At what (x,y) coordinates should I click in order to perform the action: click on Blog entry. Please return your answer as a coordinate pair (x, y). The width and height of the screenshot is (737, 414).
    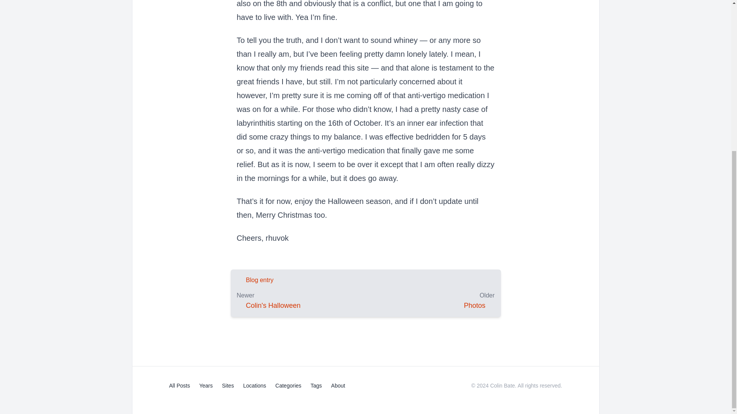
    Looking at the image, I should click on (259, 280).